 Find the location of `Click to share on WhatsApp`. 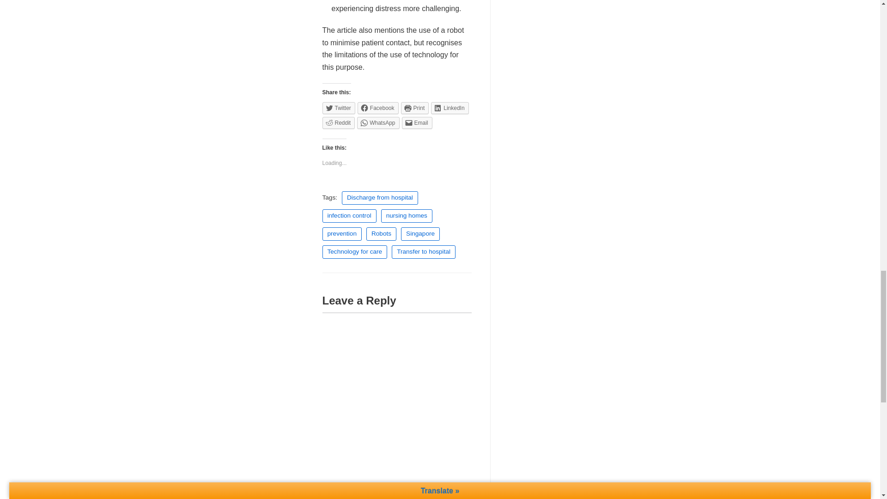

Click to share on WhatsApp is located at coordinates (378, 122).